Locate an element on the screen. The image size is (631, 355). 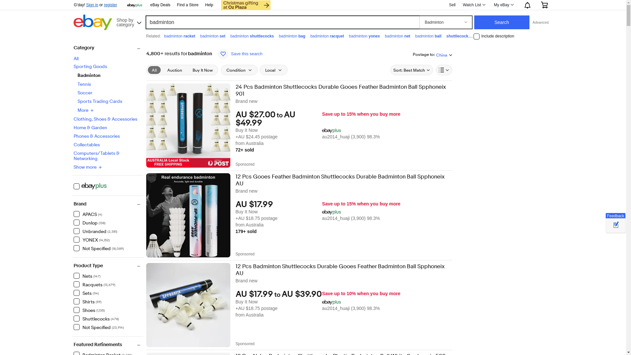
Nets
(147) Items
(147) is located at coordinates (87, 276).